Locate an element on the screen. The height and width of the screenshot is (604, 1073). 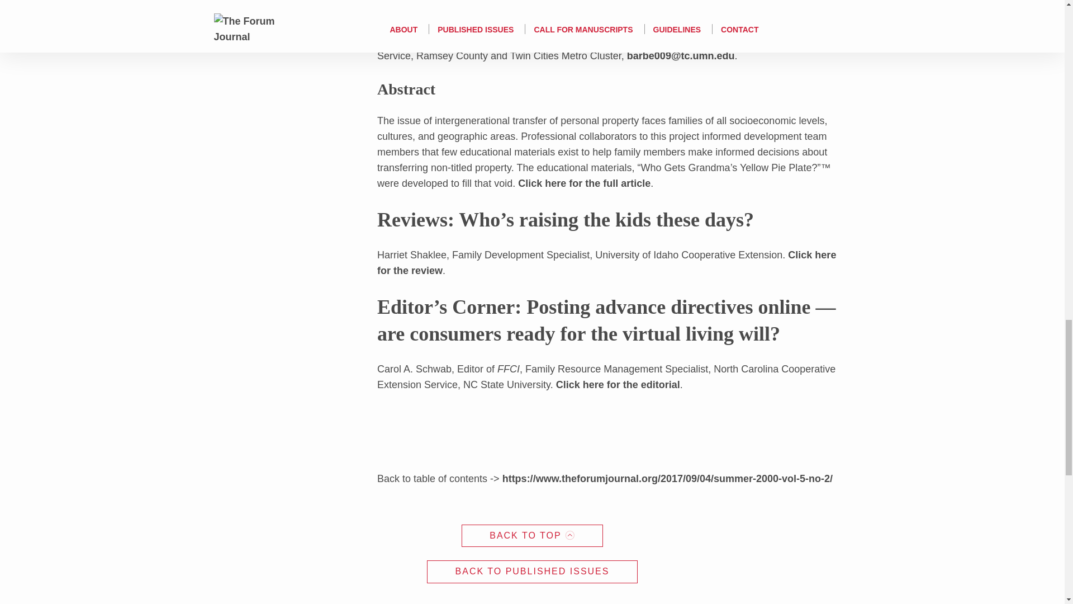
Click here for the full article is located at coordinates (584, 183).